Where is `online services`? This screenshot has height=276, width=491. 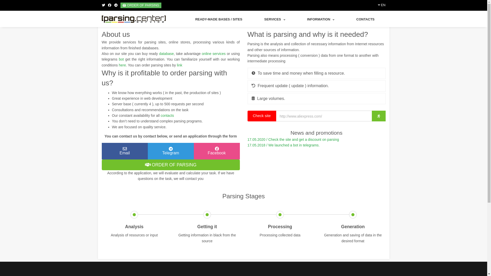 online services is located at coordinates (214, 54).